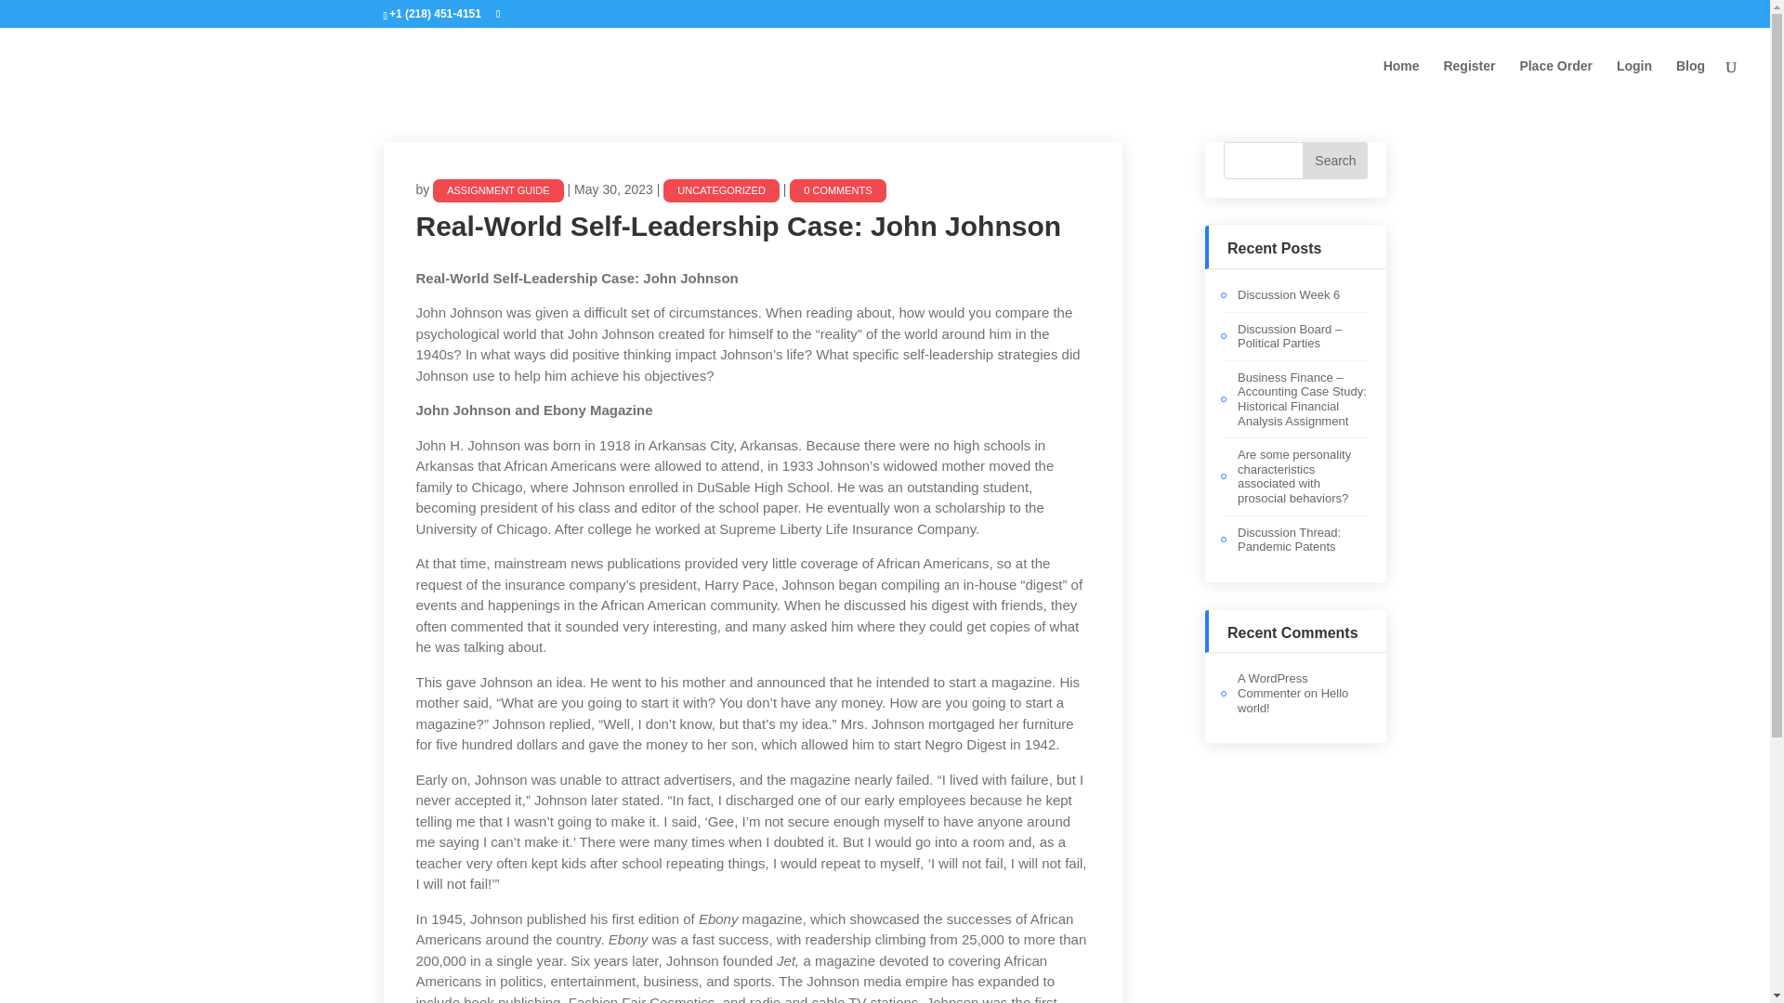 The height and width of the screenshot is (1003, 1784). Describe the element at coordinates (721, 191) in the screenshot. I see `UNCATEGORIZED` at that location.